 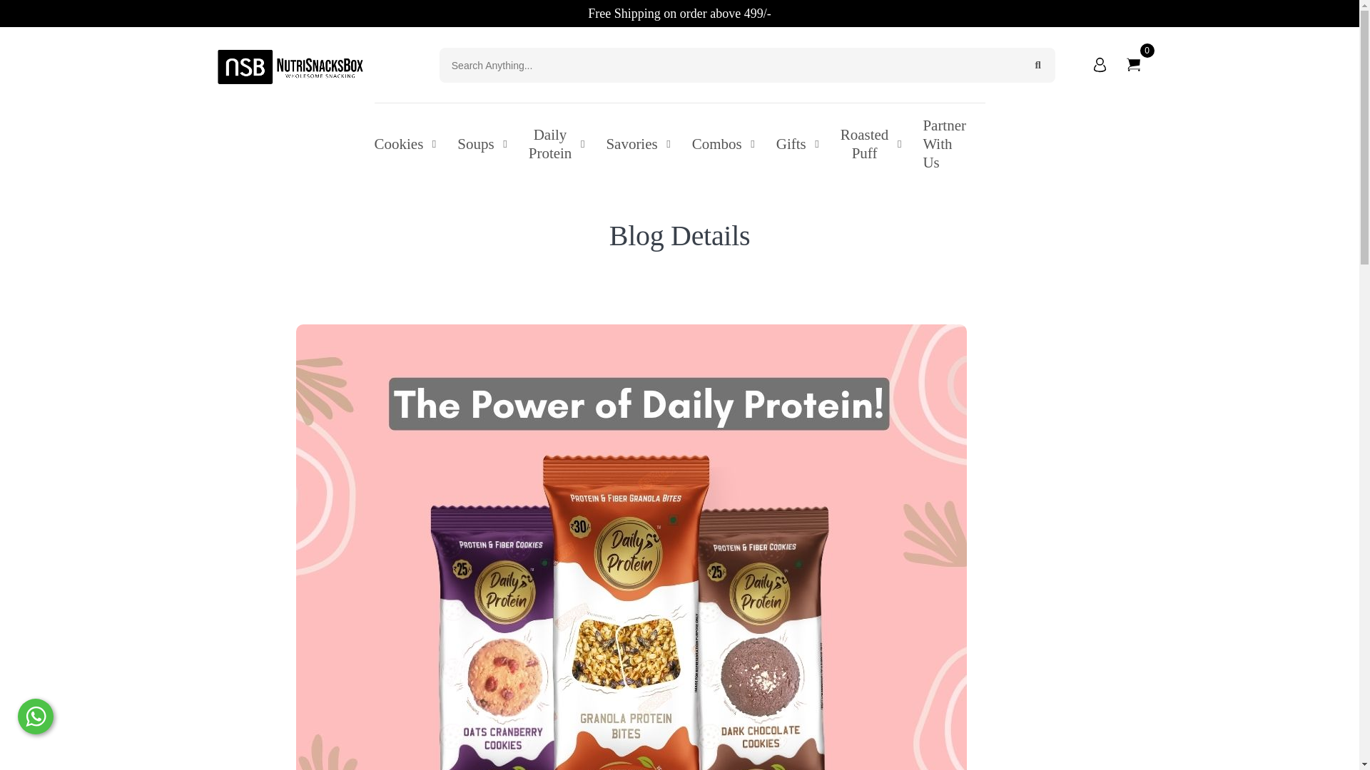 I want to click on Soups, so click(x=482, y=144).